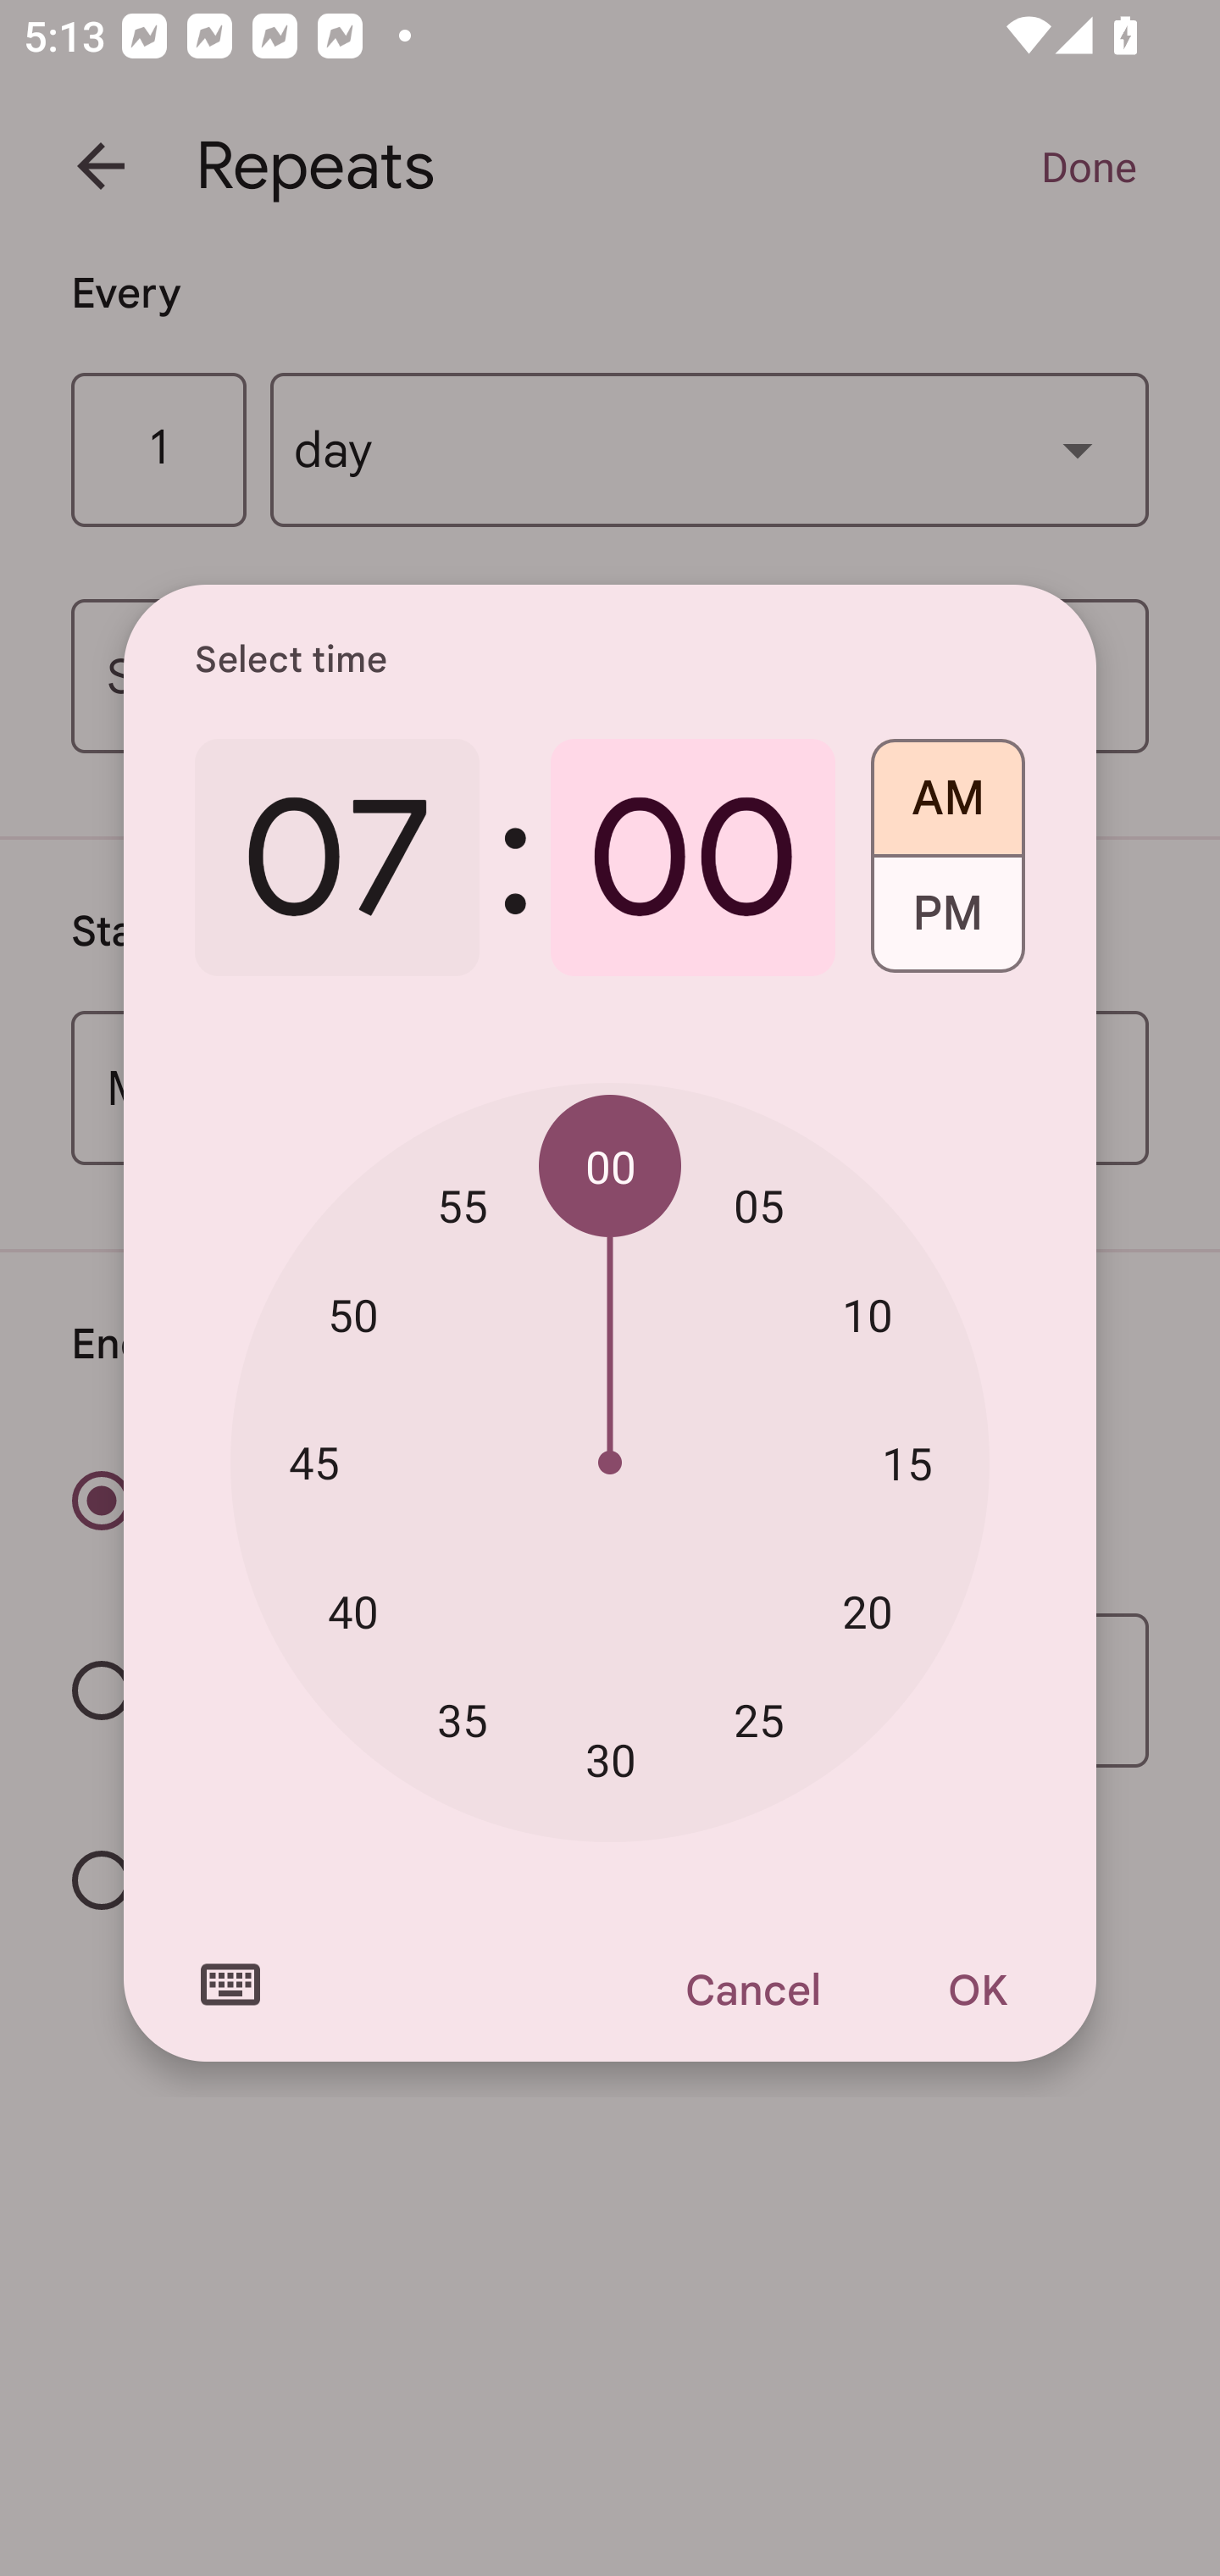 Image resolution: width=1220 pixels, height=2576 pixels. I want to click on 55 55 minutes, so click(463, 1205).